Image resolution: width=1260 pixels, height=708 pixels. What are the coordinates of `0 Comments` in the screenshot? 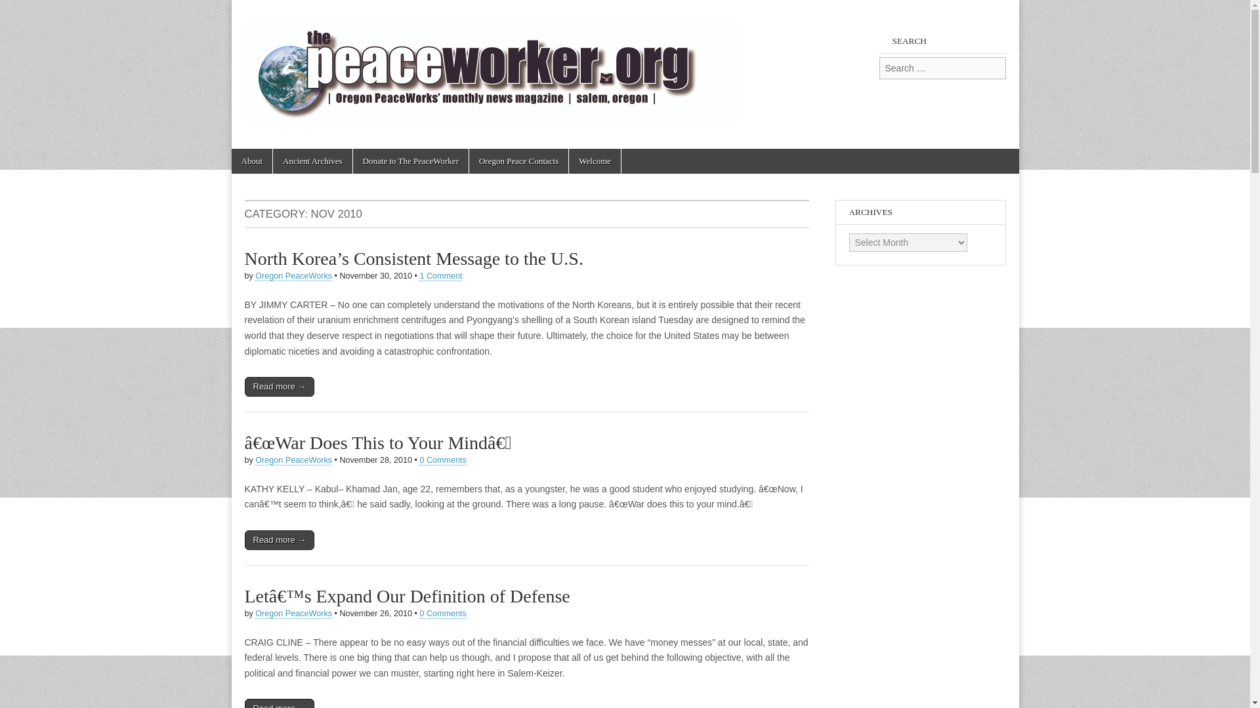 It's located at (442, 460).